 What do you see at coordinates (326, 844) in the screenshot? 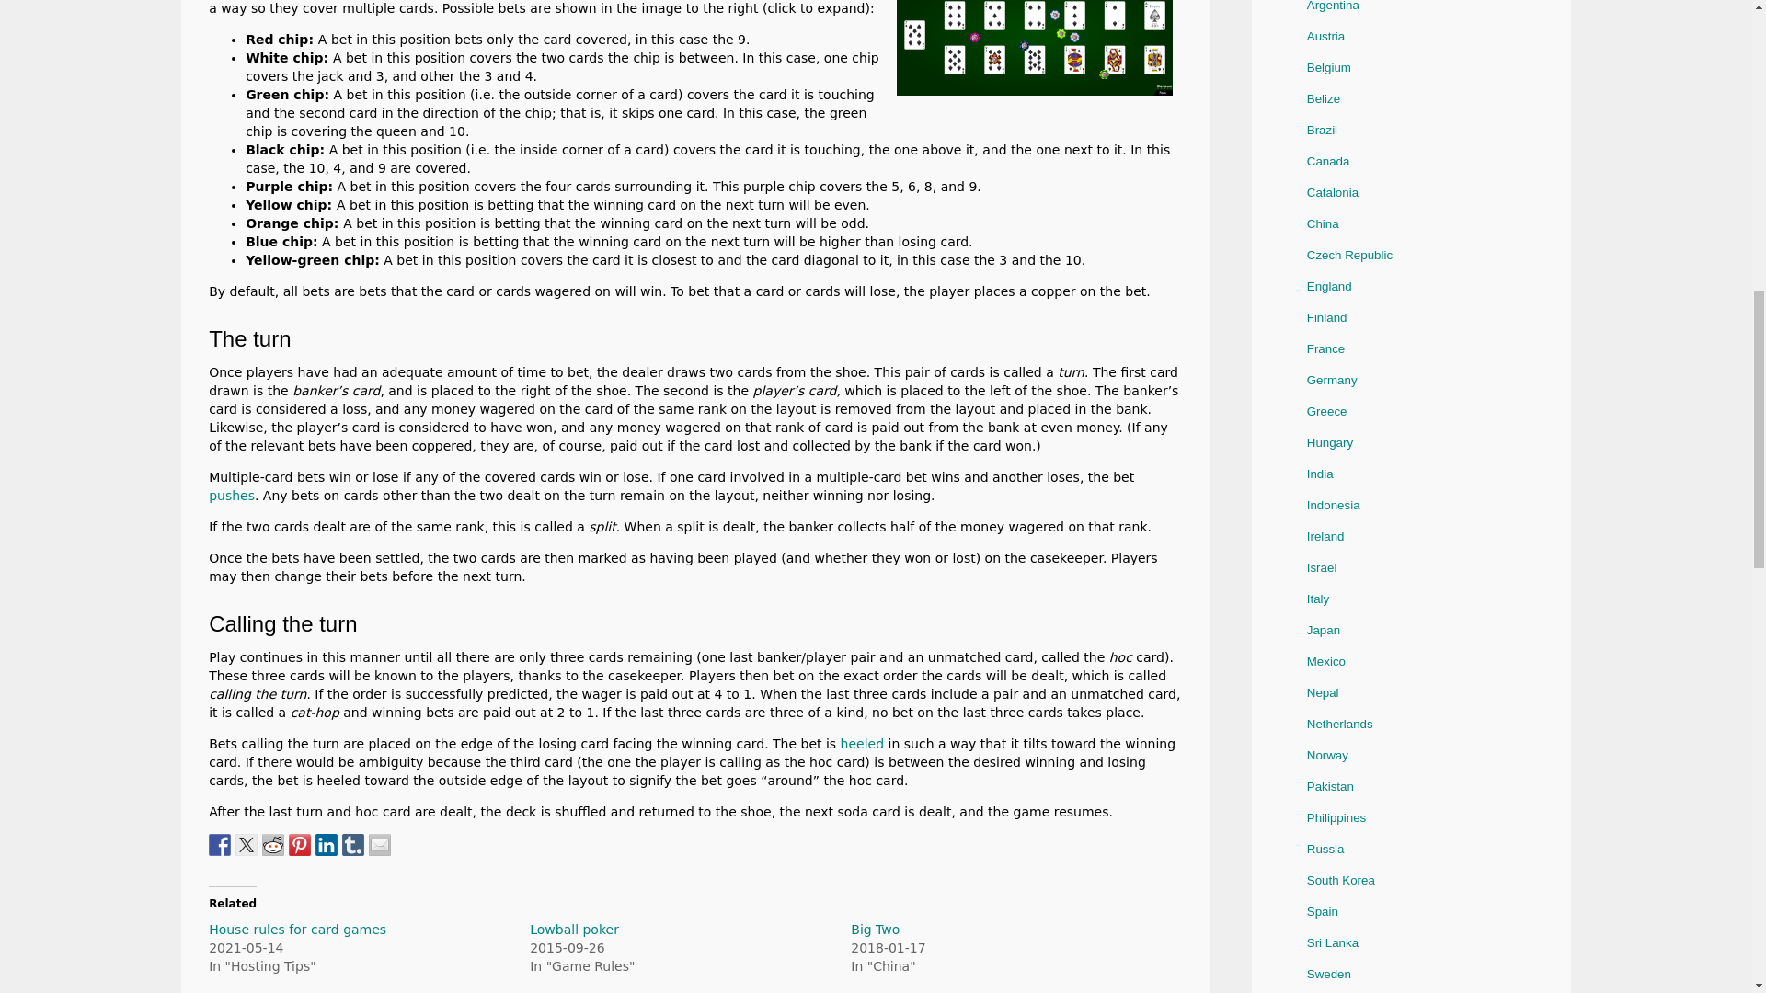
I see `Share on Linkedin` at bounding box center [326, 844].